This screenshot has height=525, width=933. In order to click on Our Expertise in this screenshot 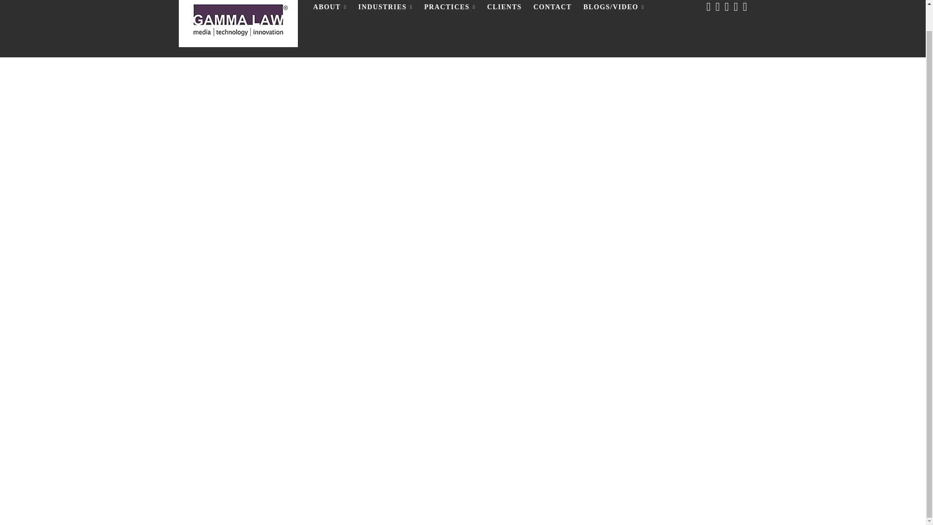, I will do `click(385, 12)`.